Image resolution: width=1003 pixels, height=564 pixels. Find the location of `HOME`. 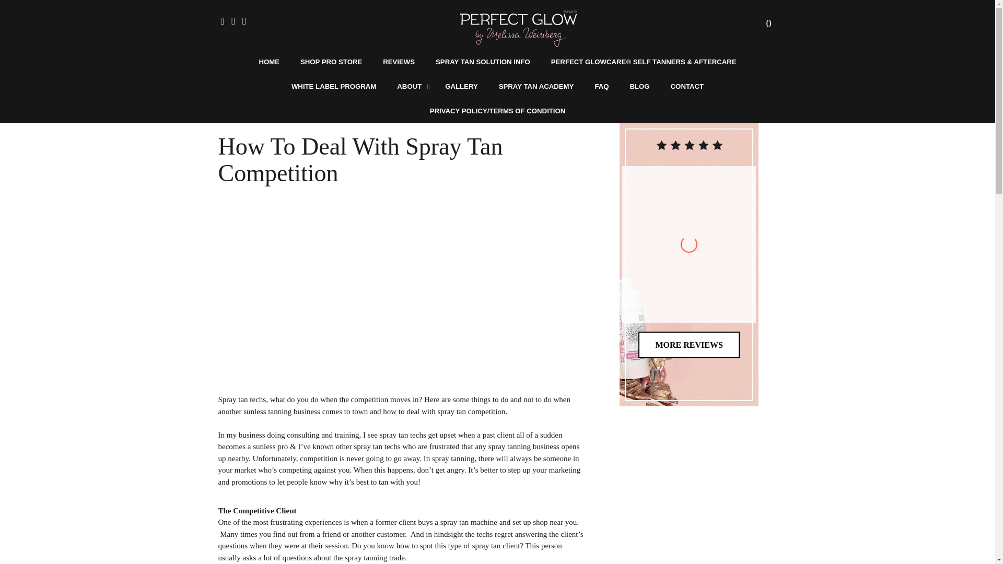

HOME is located at coordinates (269, 62).